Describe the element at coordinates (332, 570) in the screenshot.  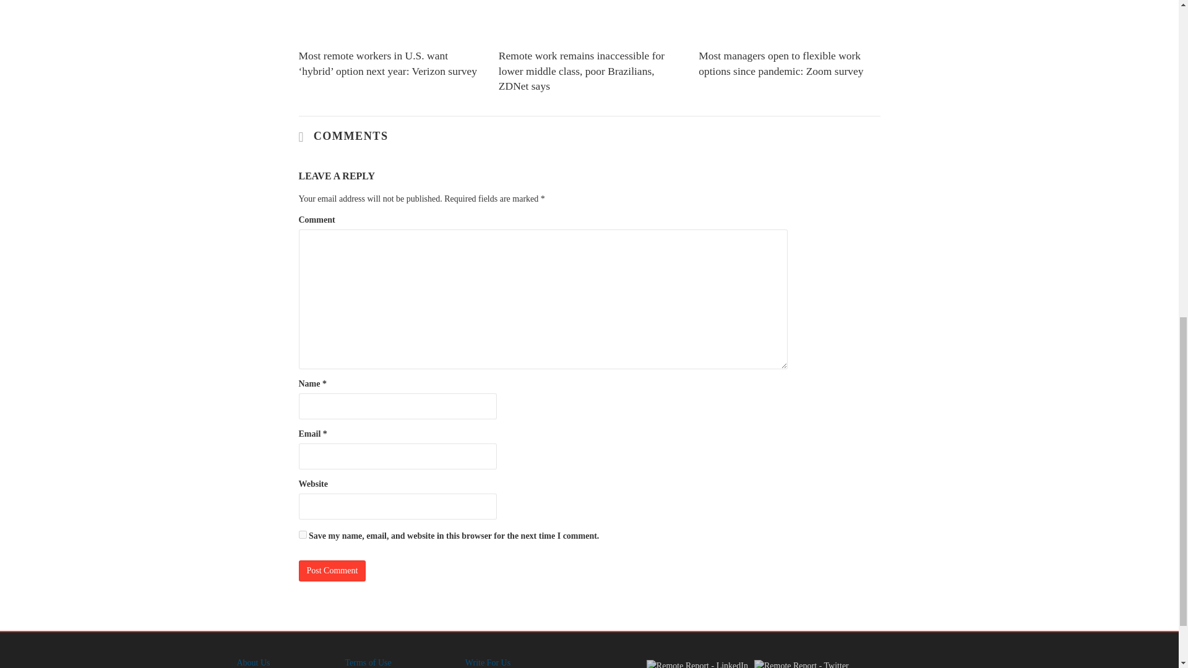
I see `Post Comment` at that location.